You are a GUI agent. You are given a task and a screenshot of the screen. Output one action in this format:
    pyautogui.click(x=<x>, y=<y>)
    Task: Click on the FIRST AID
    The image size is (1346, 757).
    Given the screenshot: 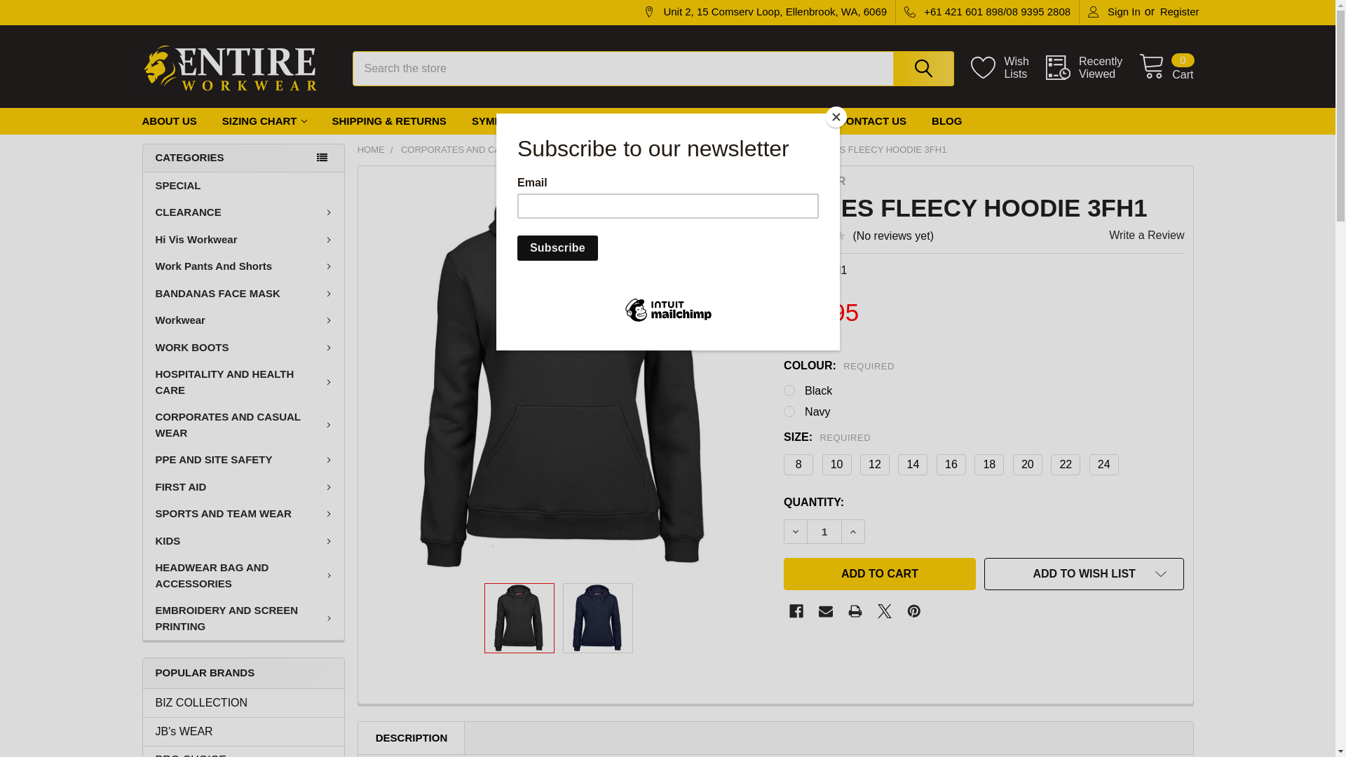 What is the action you would take?
    pyautogui.click(x=244, y=488)
    